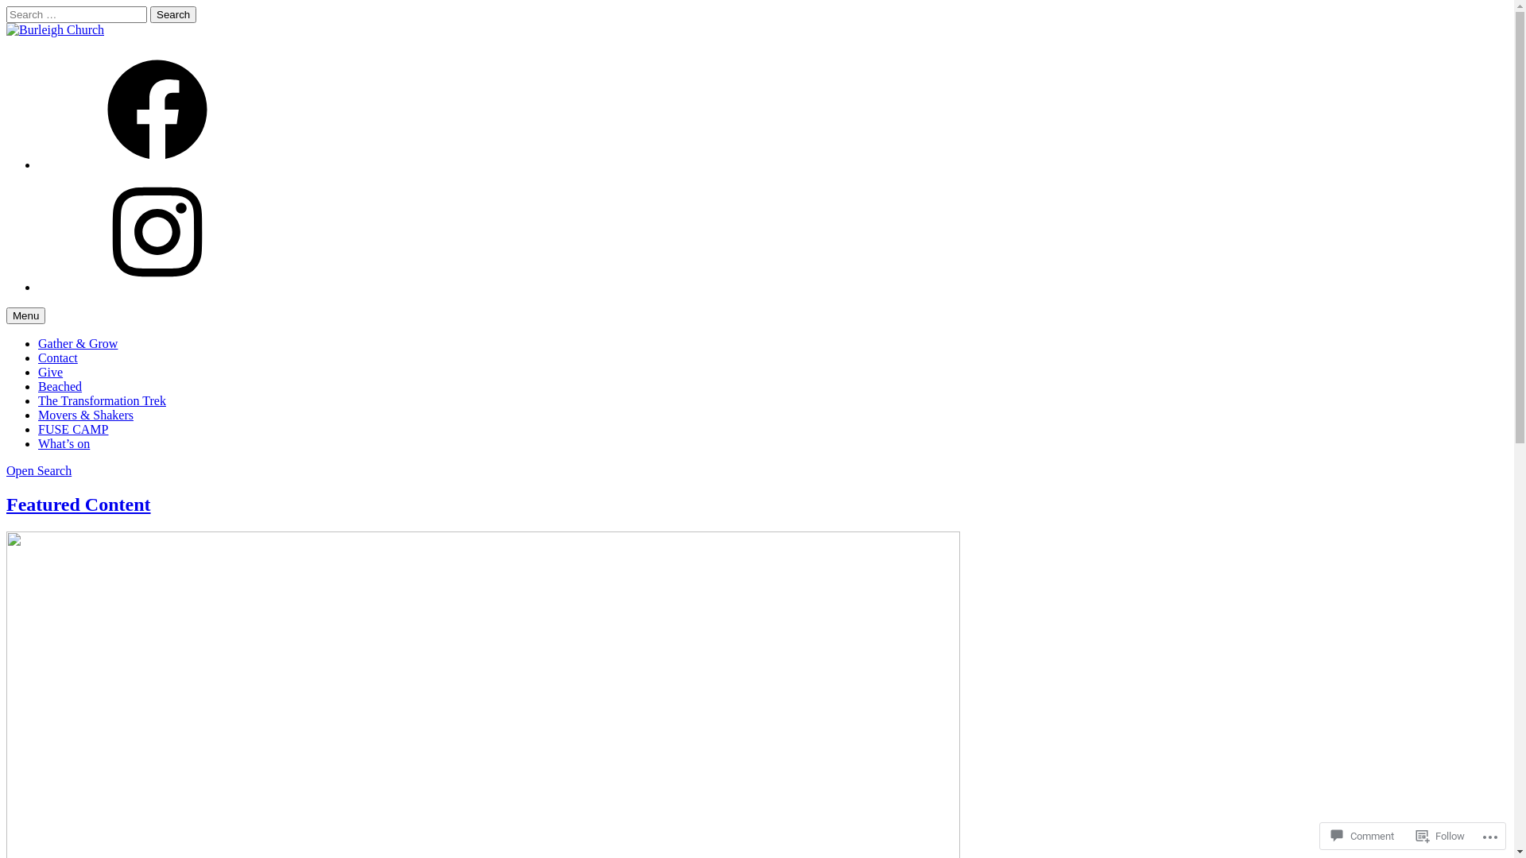  I want to click on Movers & Shakers, so click(86, 415).